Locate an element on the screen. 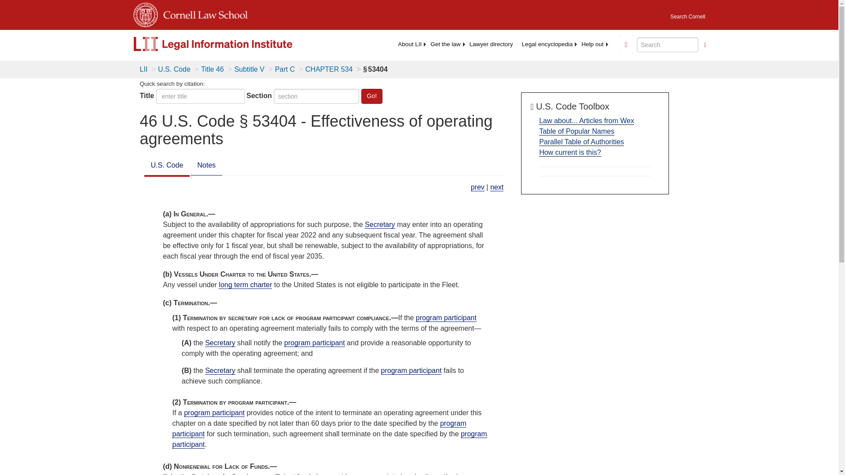  Get the law is located at coordinates (445, 44).